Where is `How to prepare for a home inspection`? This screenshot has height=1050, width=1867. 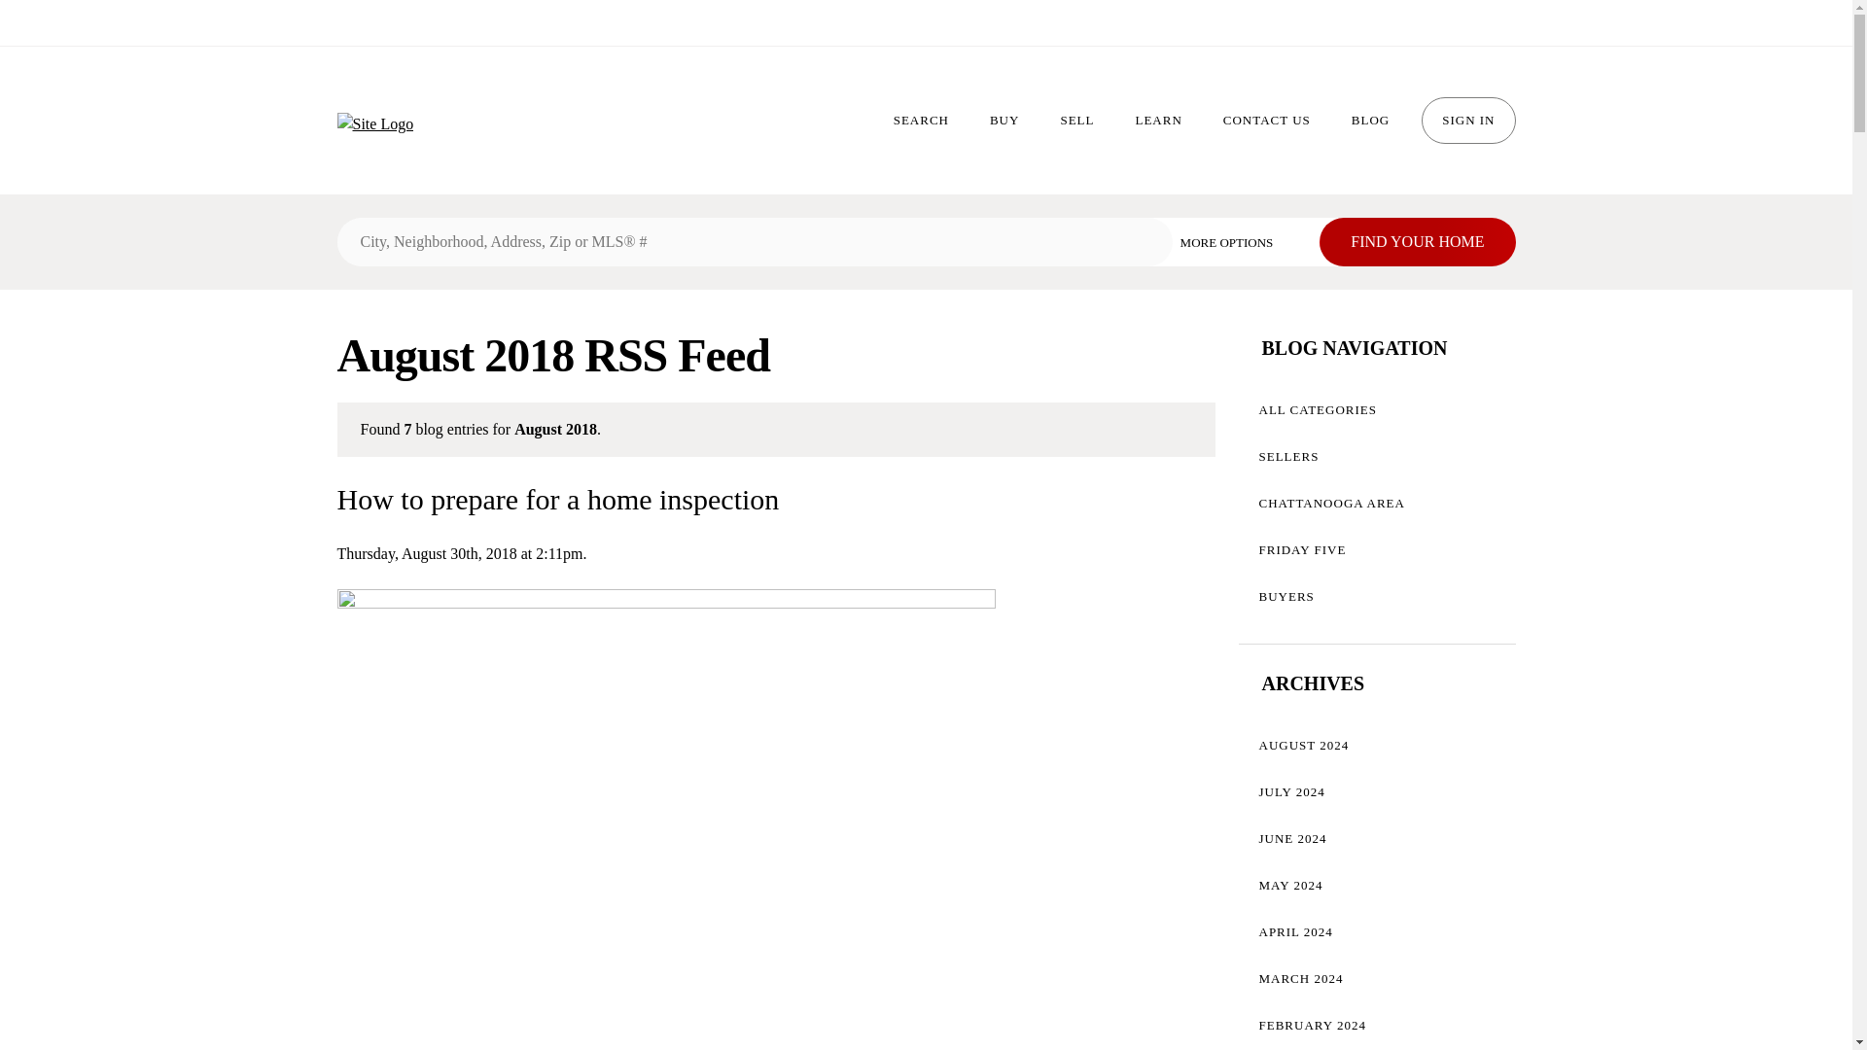 How to prepare for a home inspection is located at coordinates (556, 499).